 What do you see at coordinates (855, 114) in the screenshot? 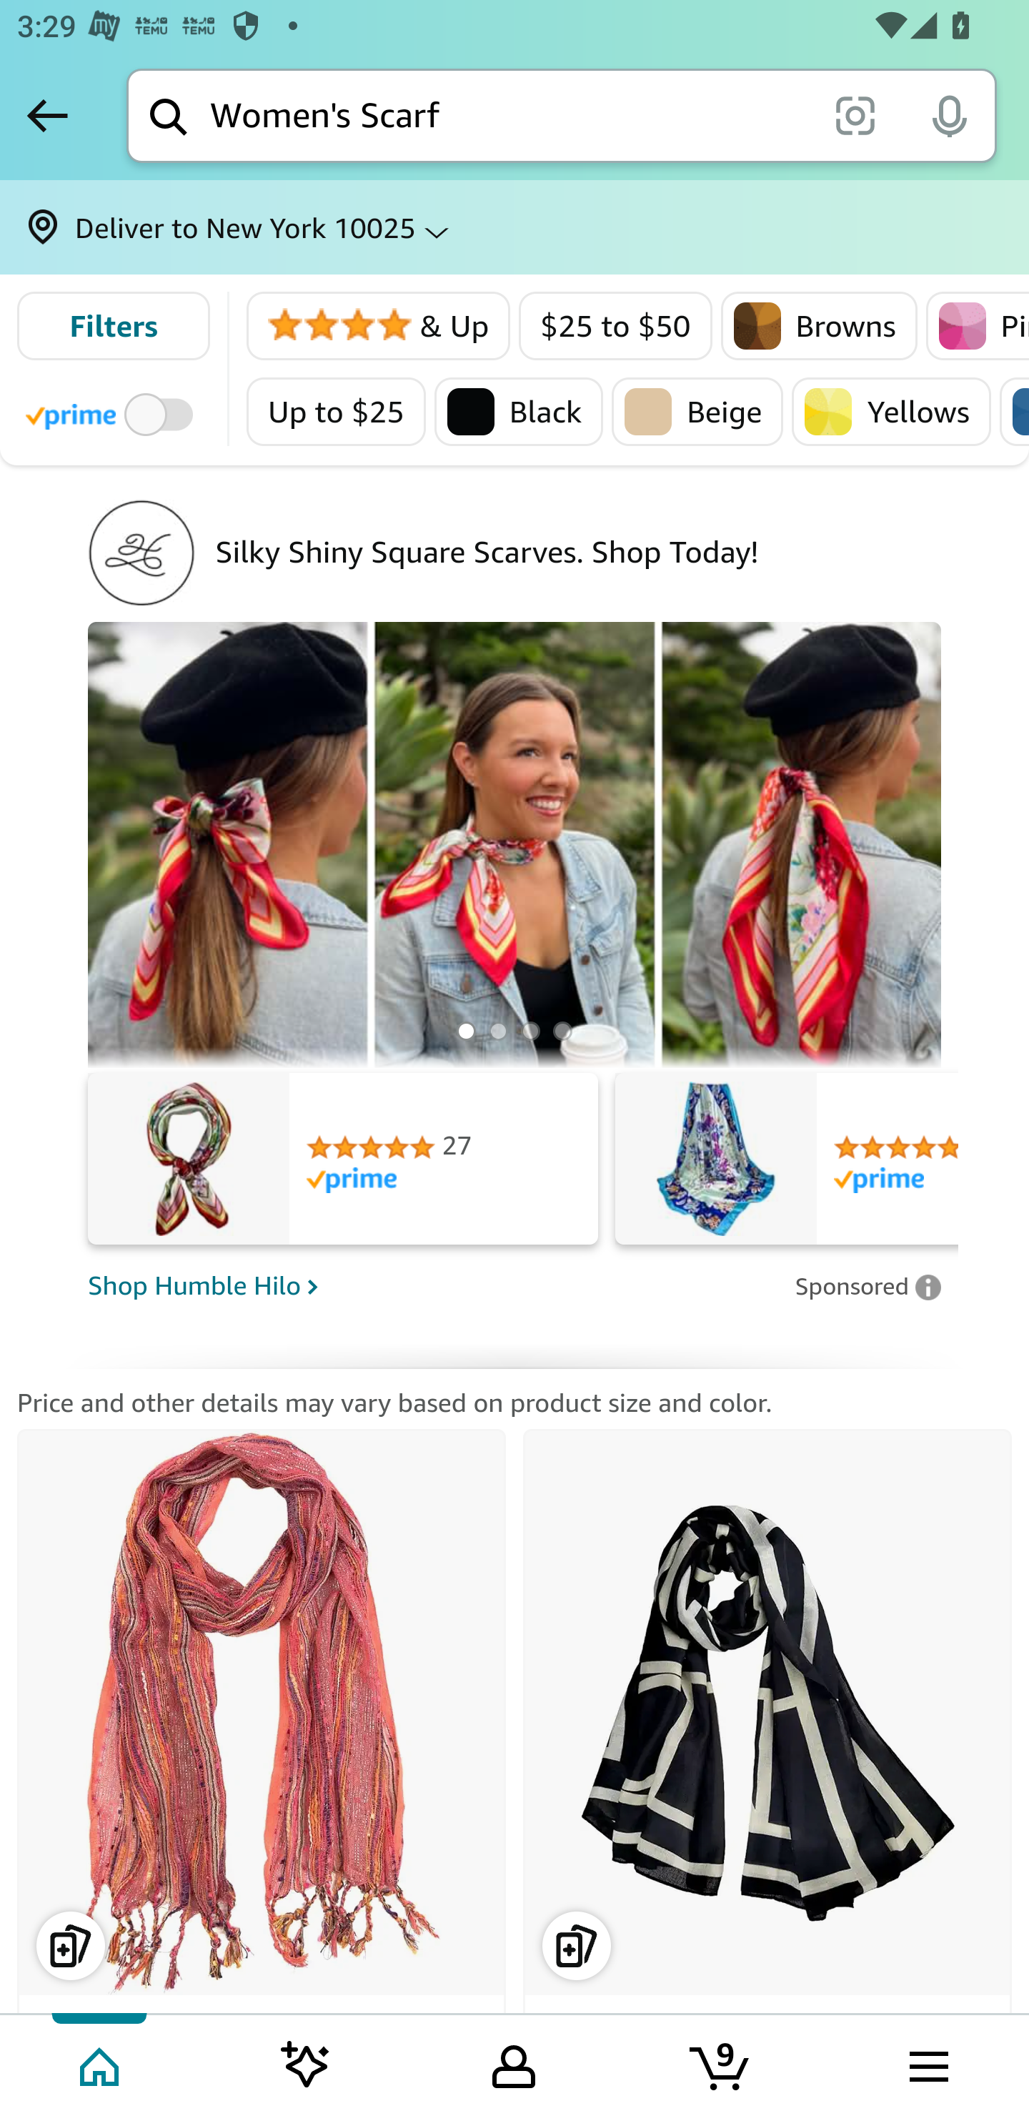
I see `scan it` at bounding box center [855, 114].